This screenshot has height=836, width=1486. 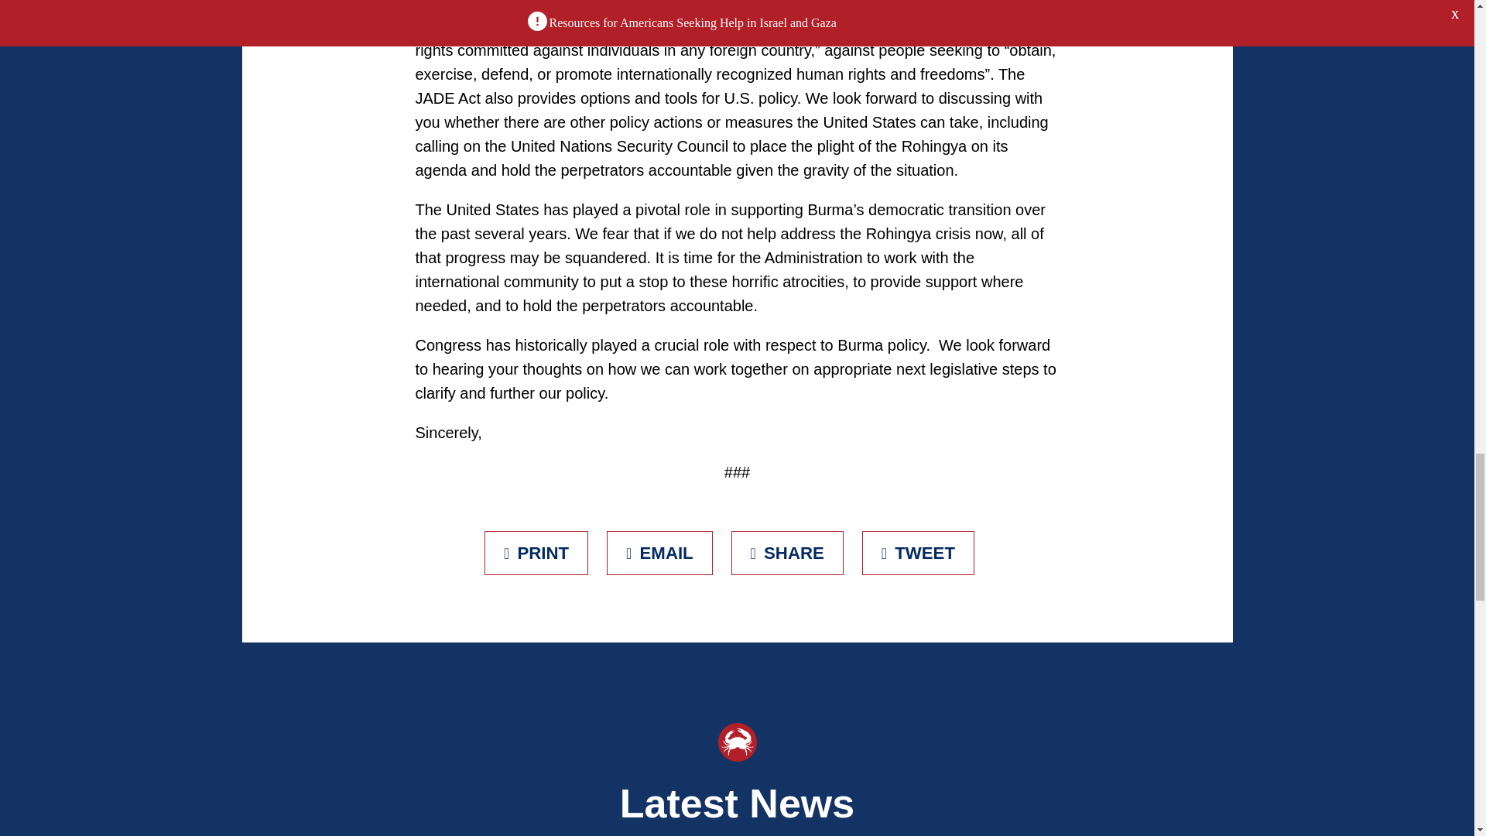 What do you see at coordinates (737, 742) in the screenshot?
I see `Crab` at bounding box center [737, 742].